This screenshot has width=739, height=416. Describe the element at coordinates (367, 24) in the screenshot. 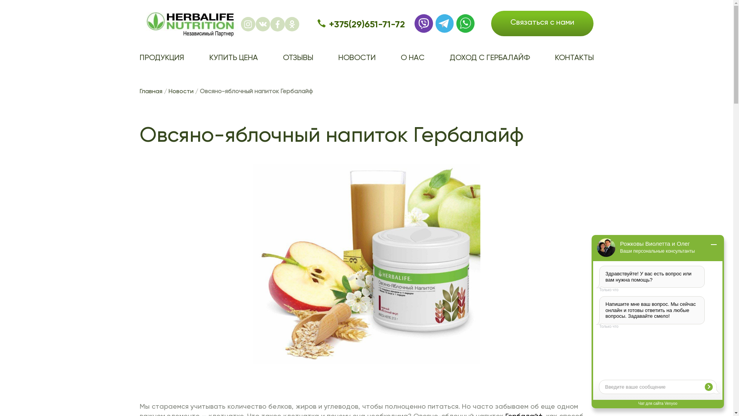

I see `+375(29)651-71-72` at that location.